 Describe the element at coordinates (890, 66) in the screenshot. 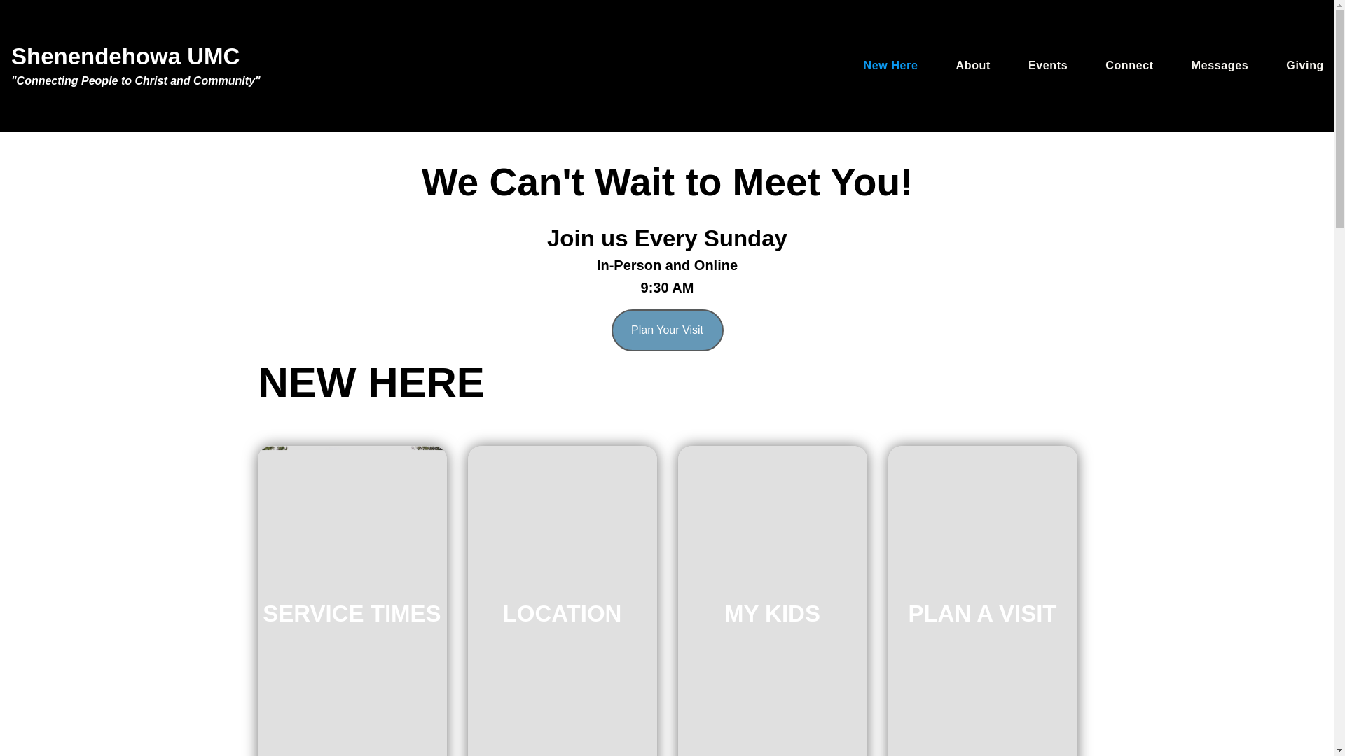

I see `New Here` at that location.